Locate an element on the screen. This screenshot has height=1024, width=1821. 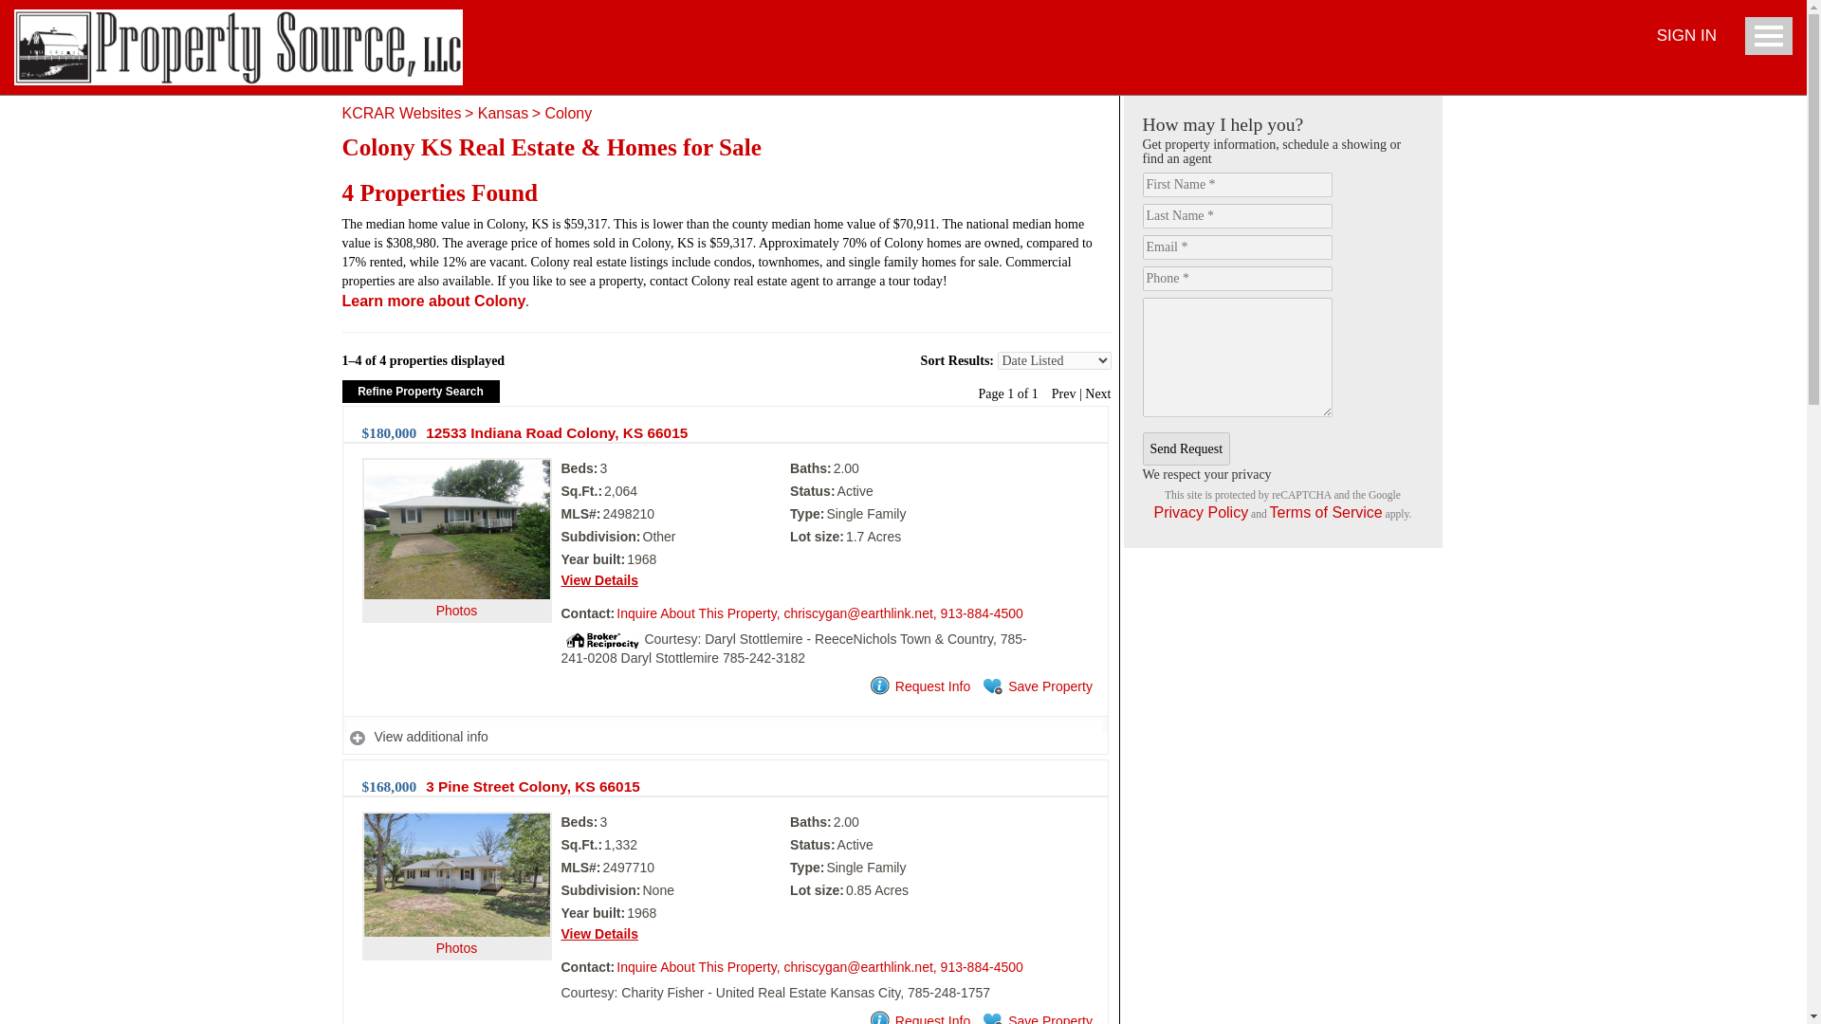
View Details is located at coordinates (599, 933).